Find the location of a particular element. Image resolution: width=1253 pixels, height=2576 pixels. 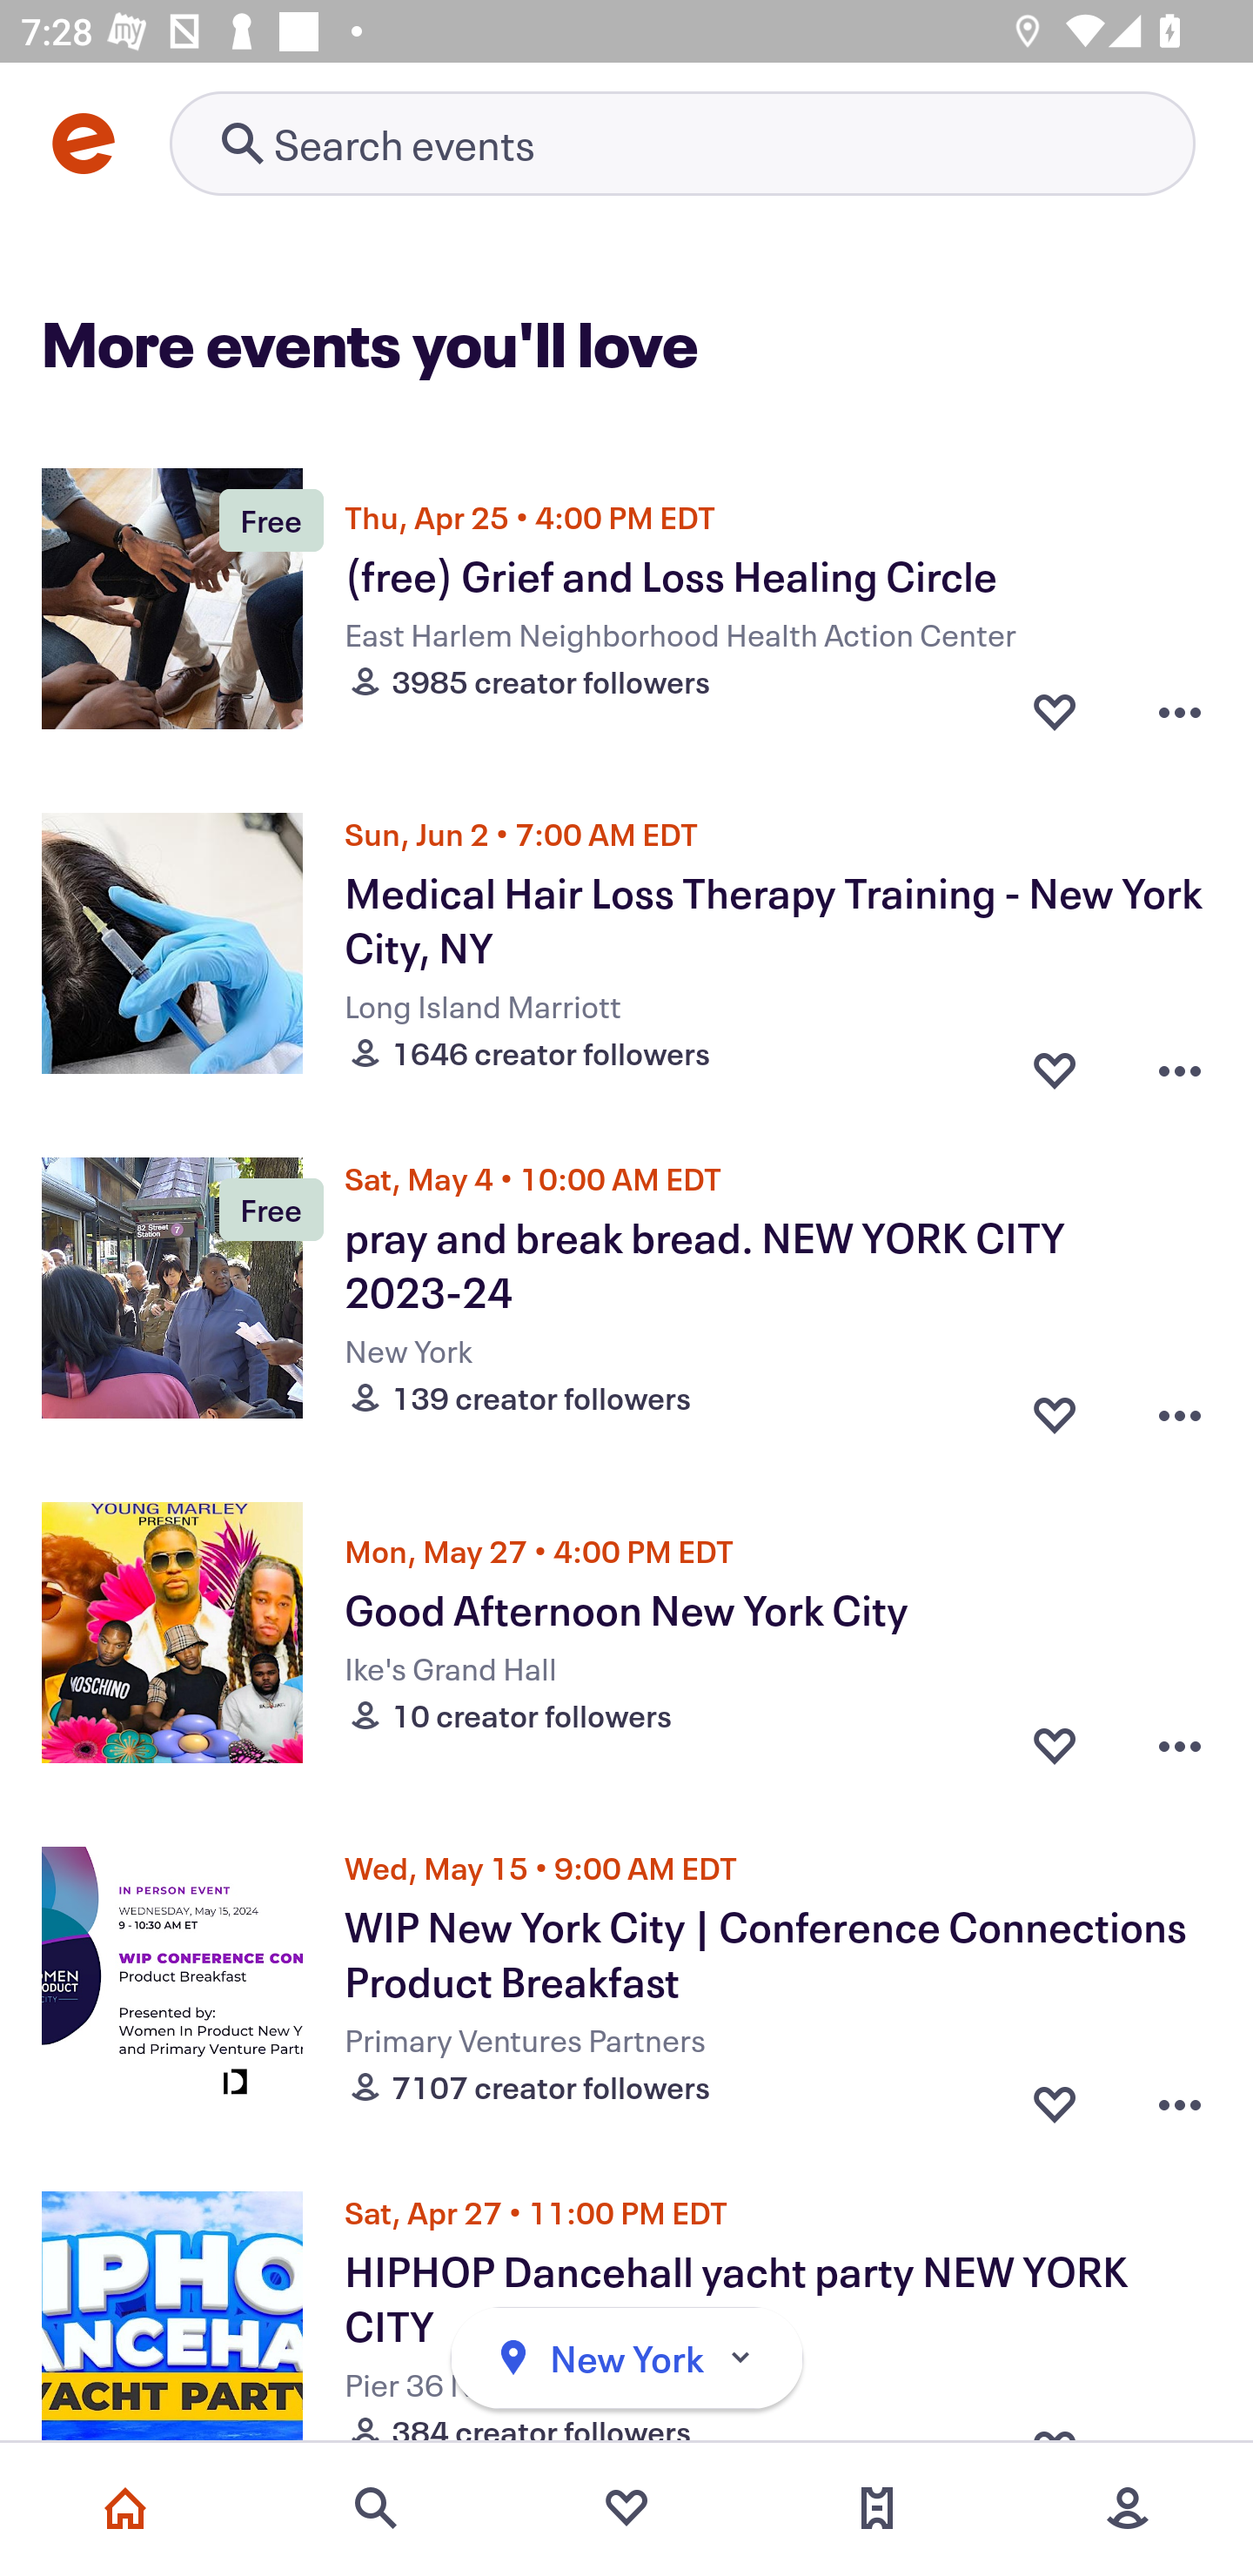

Retry's image Search events is located at coordinates (682, 143).